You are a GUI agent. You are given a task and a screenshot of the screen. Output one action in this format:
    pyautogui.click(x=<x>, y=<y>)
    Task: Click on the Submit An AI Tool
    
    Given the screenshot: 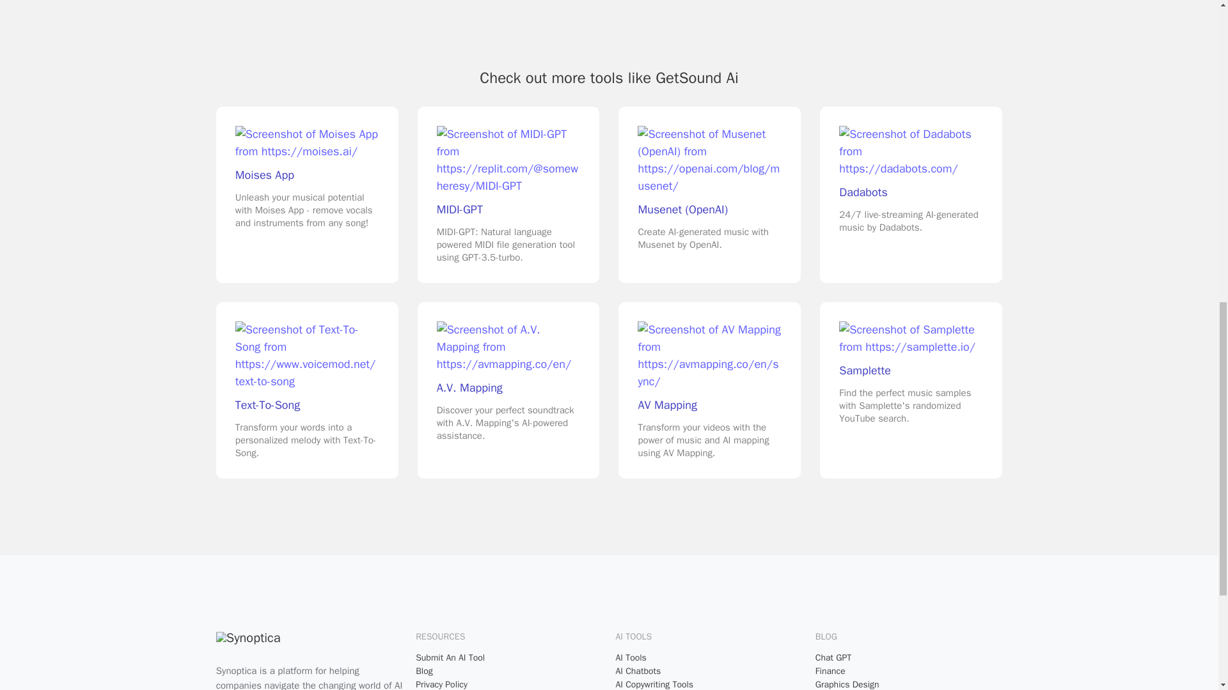 What is the action you would take?
    pyautogui.click(x=509, y=658)
    